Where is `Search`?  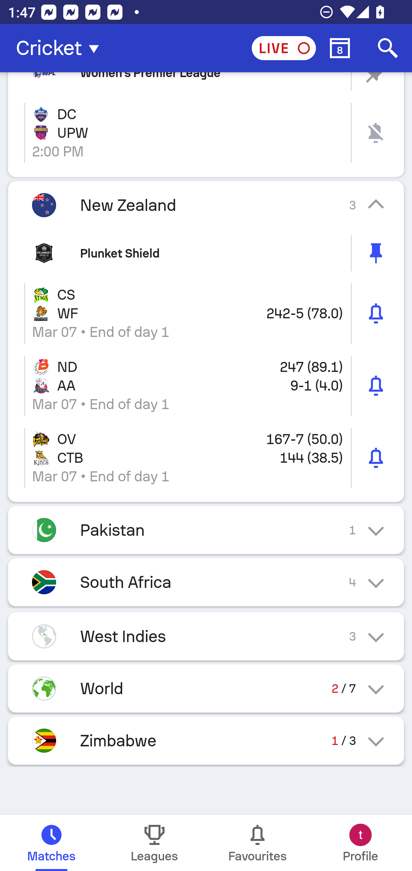
Search is located at coordinates (388, 48).